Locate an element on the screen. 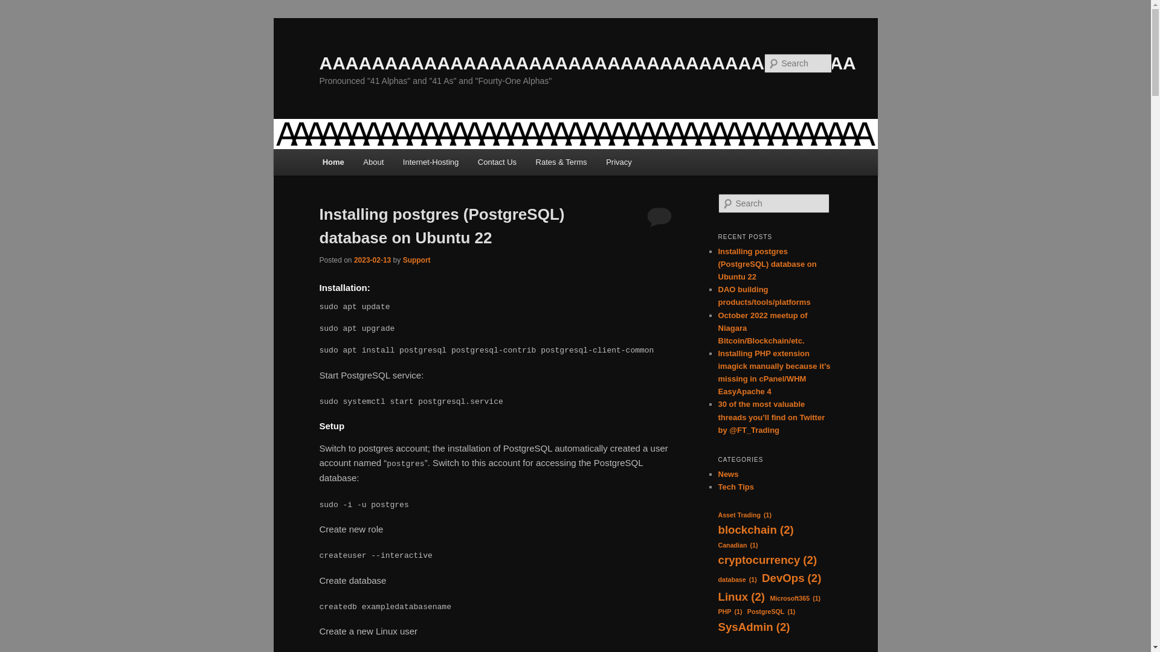 The width and height of the screenshot is (1160, 652). Home is located at coordinates (333, 162).